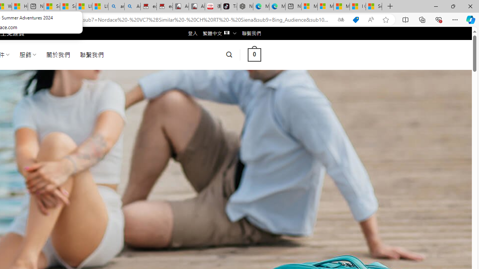  Describe the element at coordinates (132, 7) in the screenshot. I see `Amazon Echo Dot PNG - Search Images` at that location.